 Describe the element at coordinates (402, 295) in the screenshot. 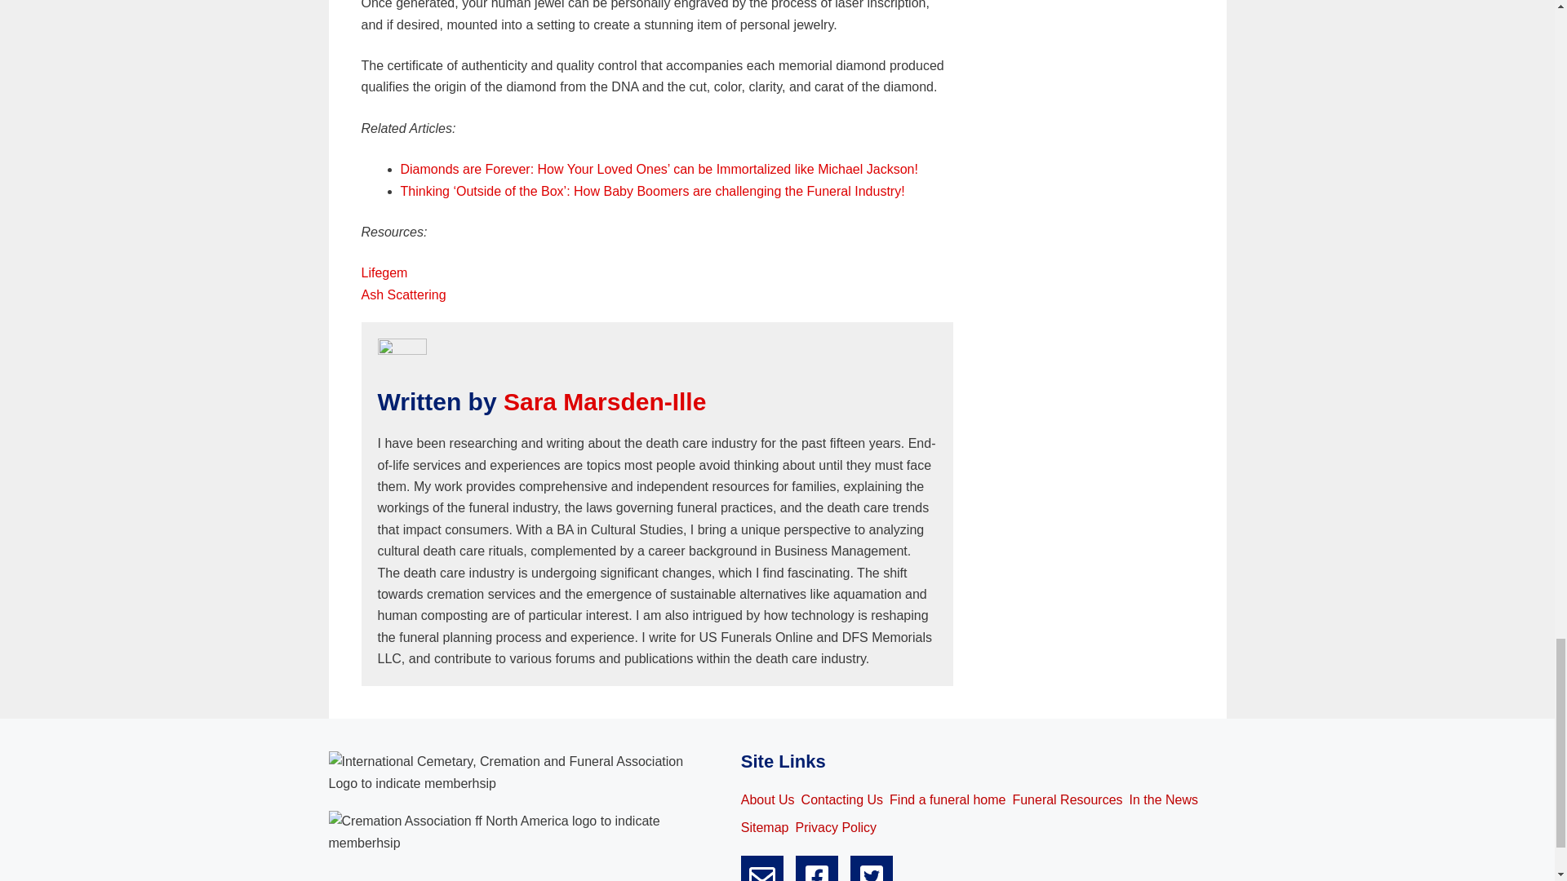

I see `Ash Scattering` at that location.